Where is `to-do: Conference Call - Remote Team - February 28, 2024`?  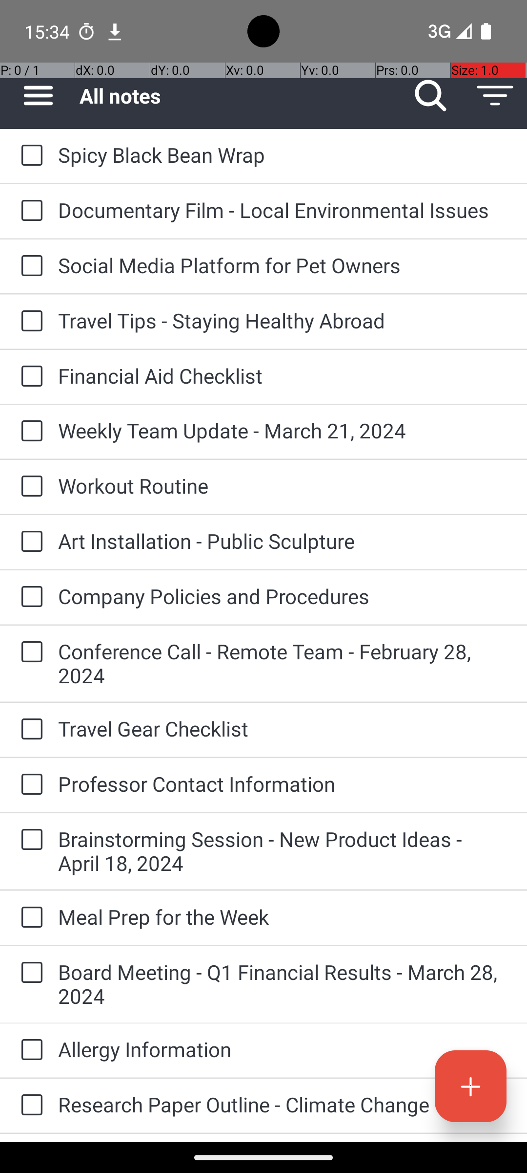 to-do: Conference Call - Remote Team - February 28, 2024 is located at coordinates (29, 652).